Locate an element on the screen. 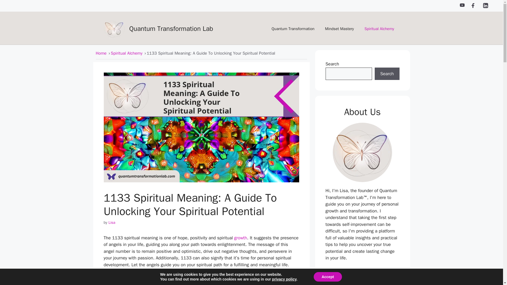  Quantum Transformation Lab YouTube is located at coordinates (462, 5).